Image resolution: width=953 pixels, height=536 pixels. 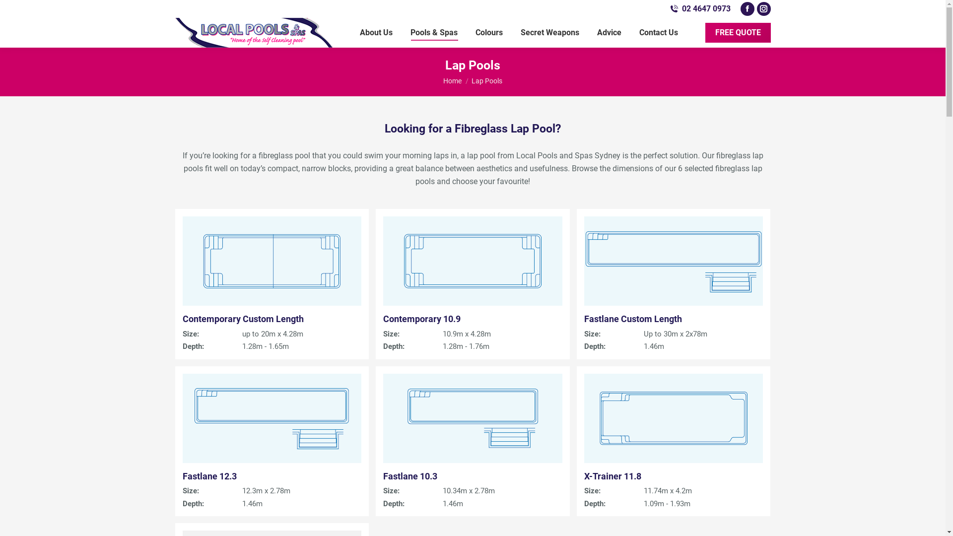 I want to click on X-Trainer 11.8, so click(x=613, y=476).